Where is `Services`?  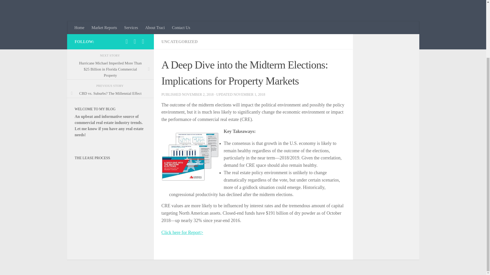 Services is located at coordinates (131, 28).